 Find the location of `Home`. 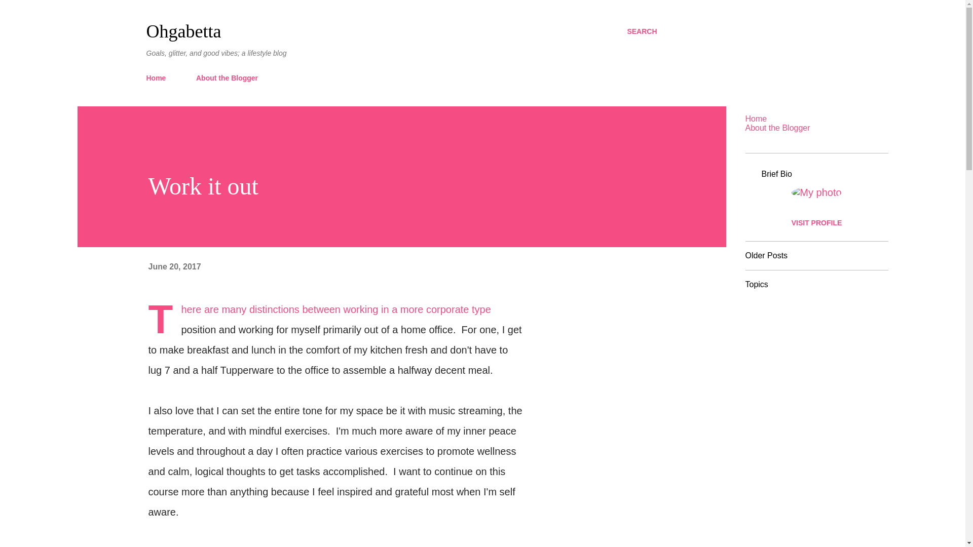

Home is located at coordinates (159, 77).